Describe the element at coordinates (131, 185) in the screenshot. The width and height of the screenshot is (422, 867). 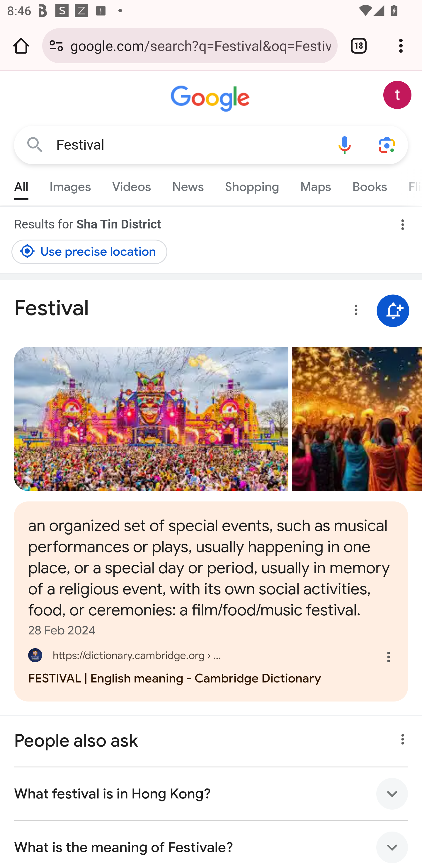
I see `Videos` at that location.